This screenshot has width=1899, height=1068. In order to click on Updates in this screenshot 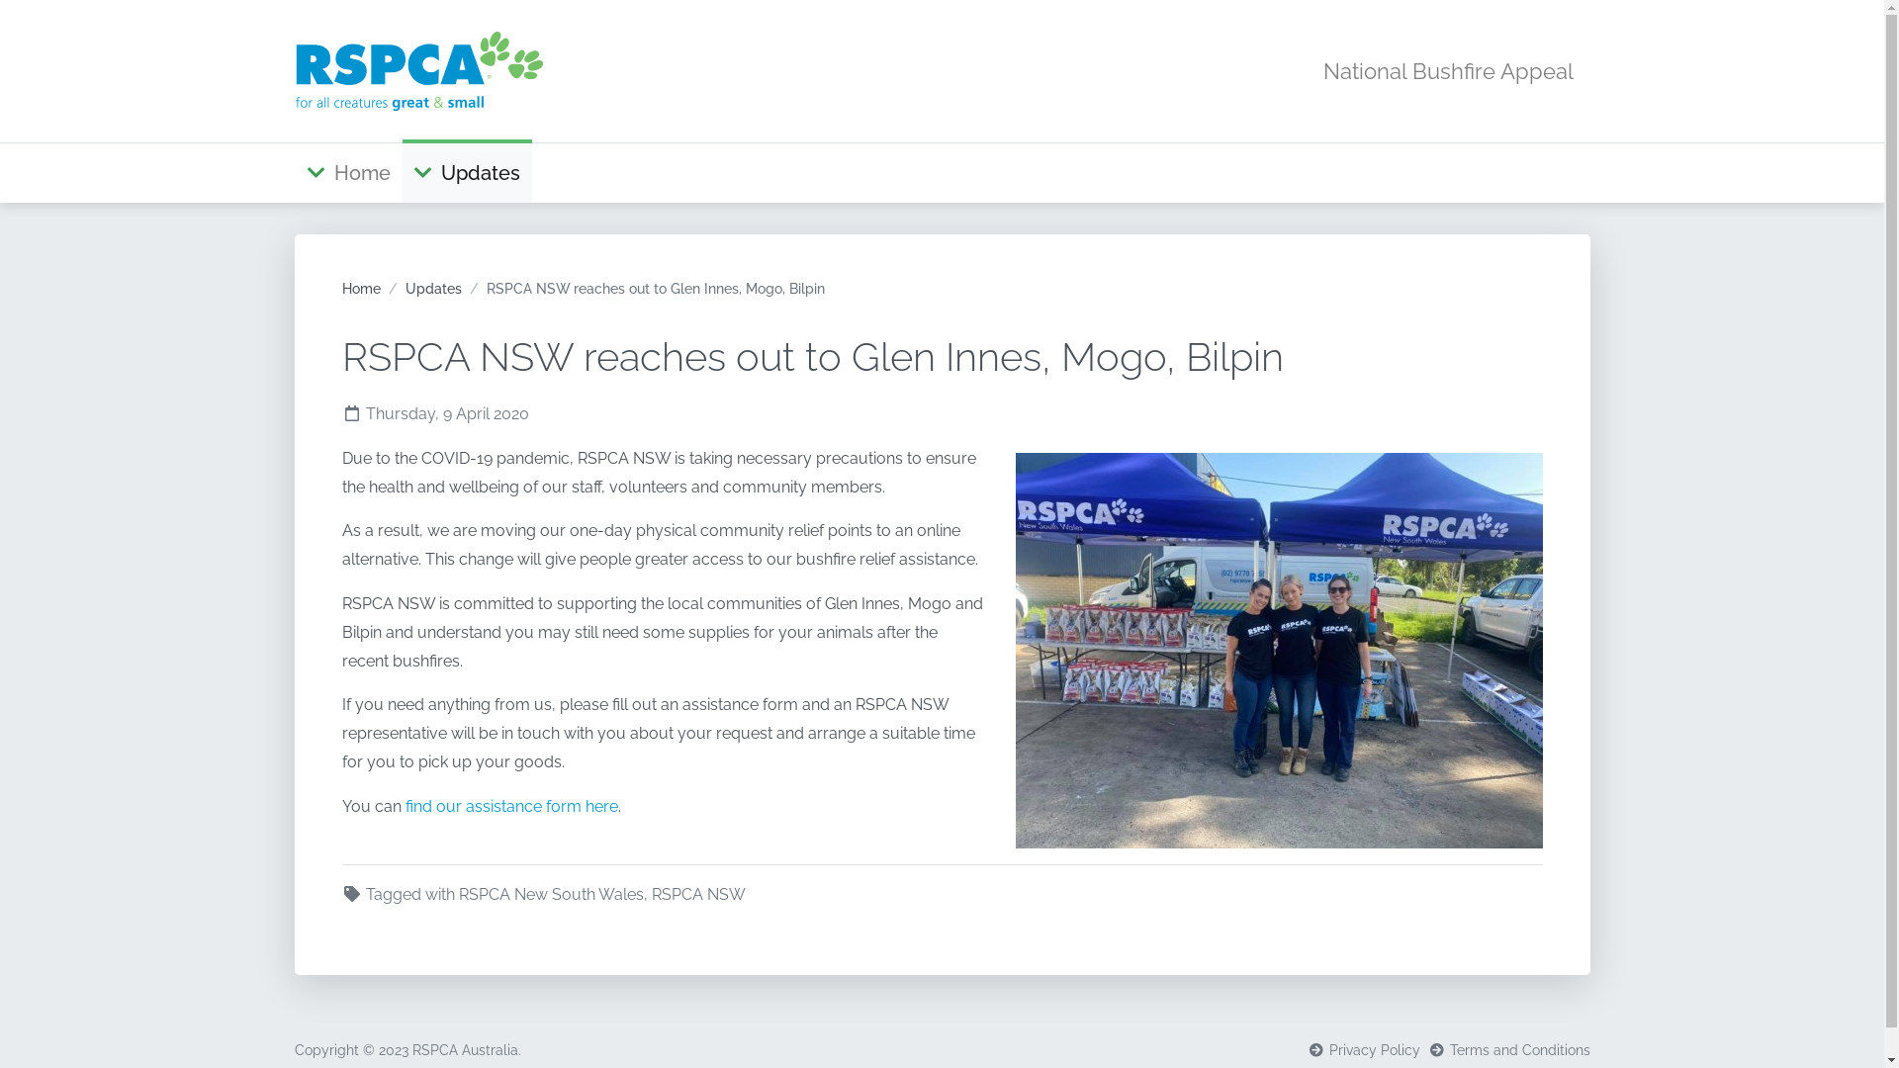, I will do `click(433, 289)`.